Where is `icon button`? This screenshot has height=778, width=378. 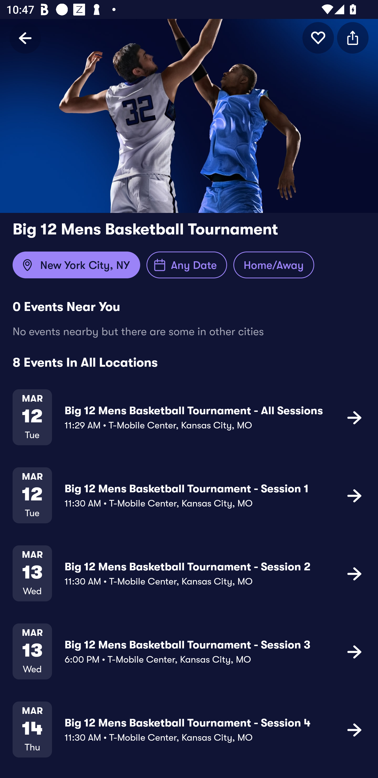
icon button is located at coordinates (318, 38).